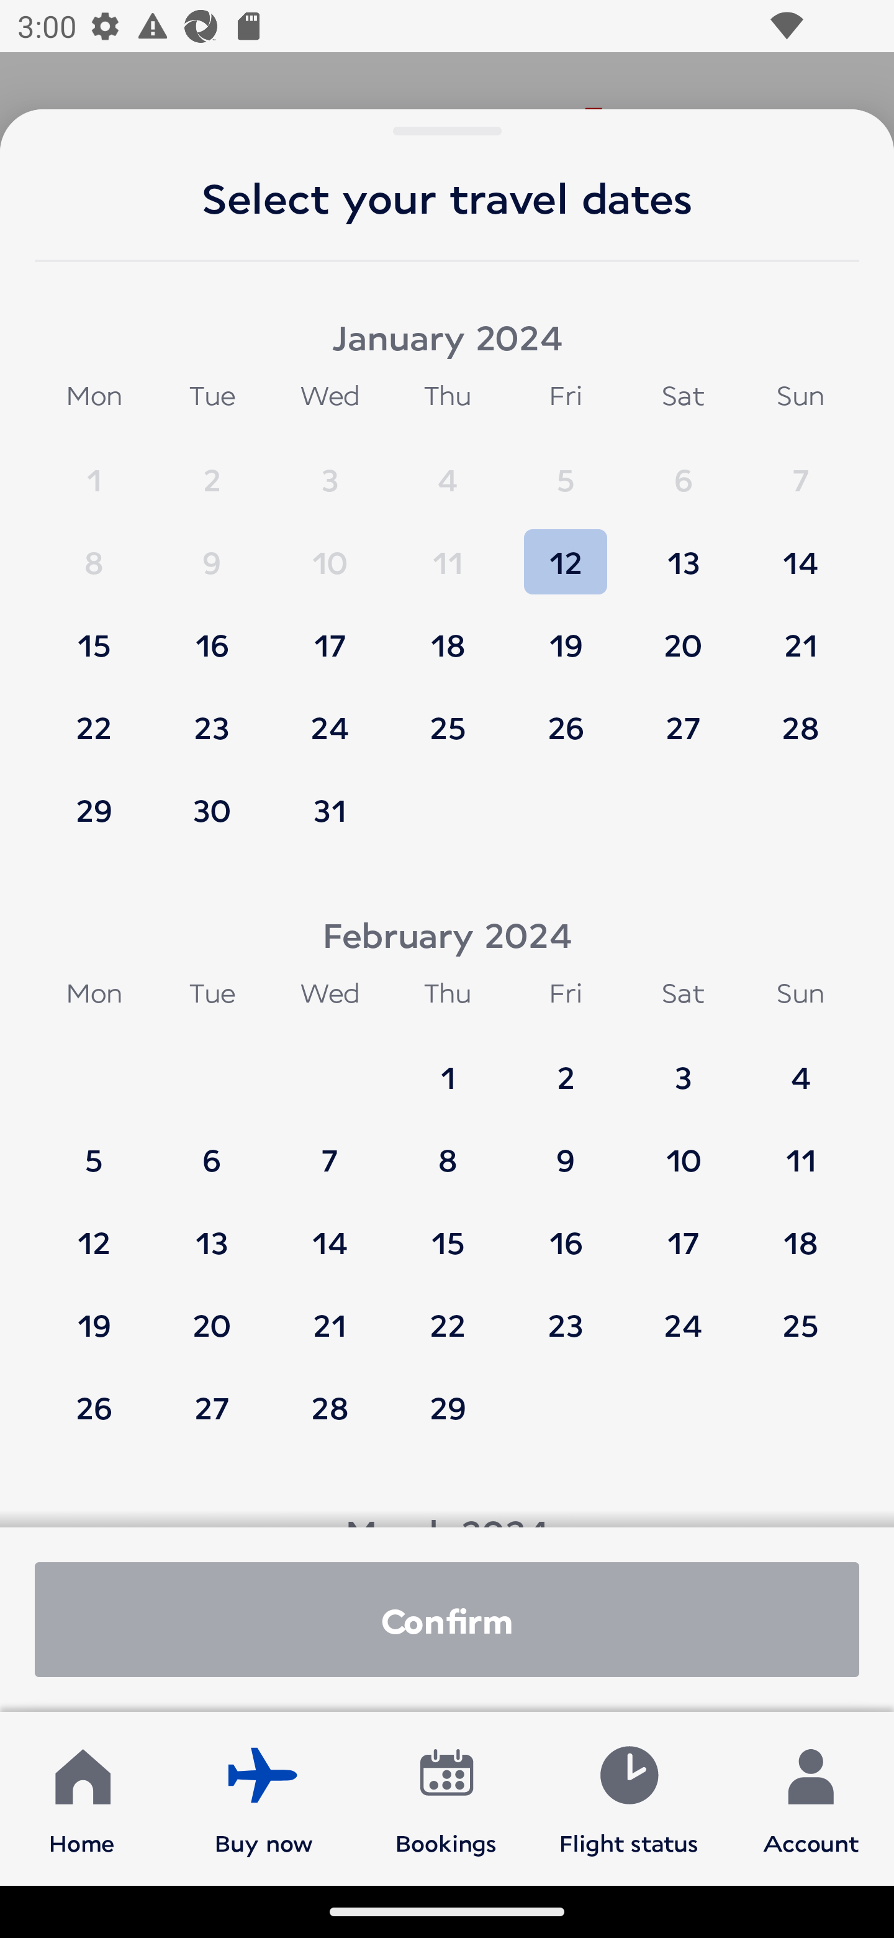  I want to click on 12, so click(566, 551).